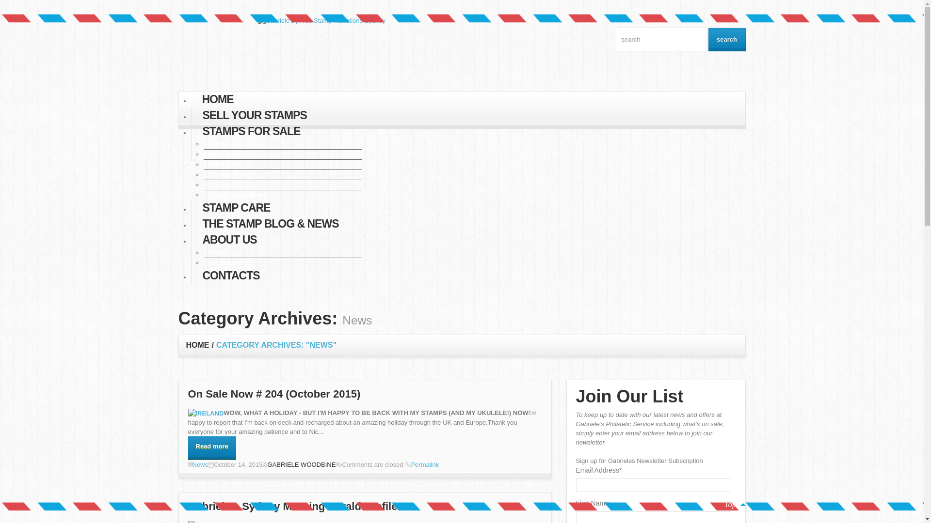 The height and width of the screenshot is (523, 931). I want to click on On Sale Now, so click(226, 174).